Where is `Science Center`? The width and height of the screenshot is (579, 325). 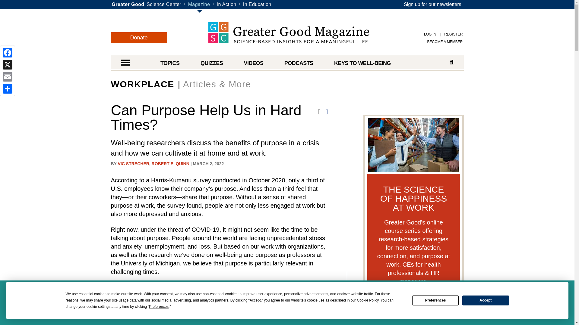 Science Center is located at coordinates (163, 4).